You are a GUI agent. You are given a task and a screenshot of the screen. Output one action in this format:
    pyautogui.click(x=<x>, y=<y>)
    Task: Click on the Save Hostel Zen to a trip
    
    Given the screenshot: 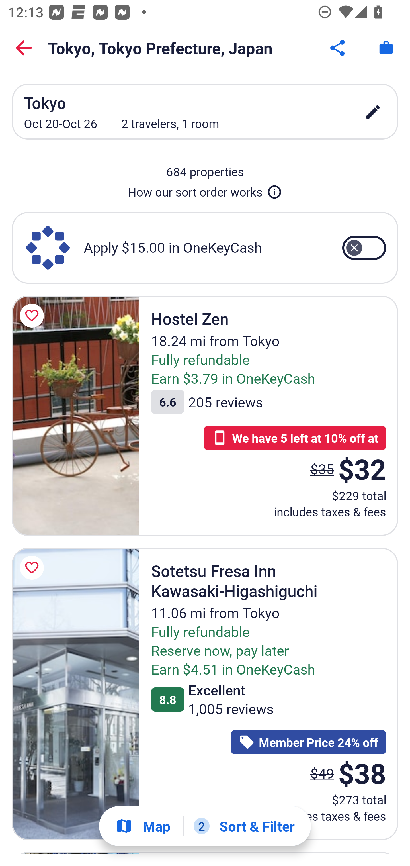 What is the action you would take?
    pyautogui.click(x=34, y=316)
    